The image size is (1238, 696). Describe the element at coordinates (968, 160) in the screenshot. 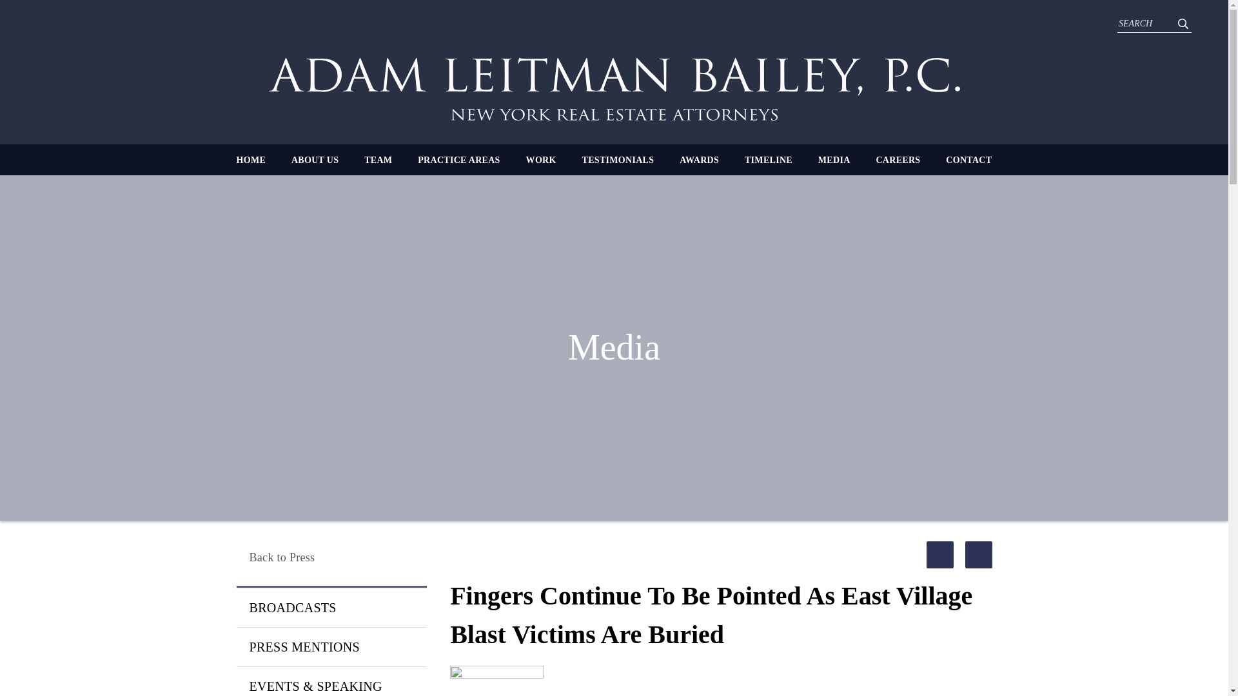

I see `CONTACT` at that location.